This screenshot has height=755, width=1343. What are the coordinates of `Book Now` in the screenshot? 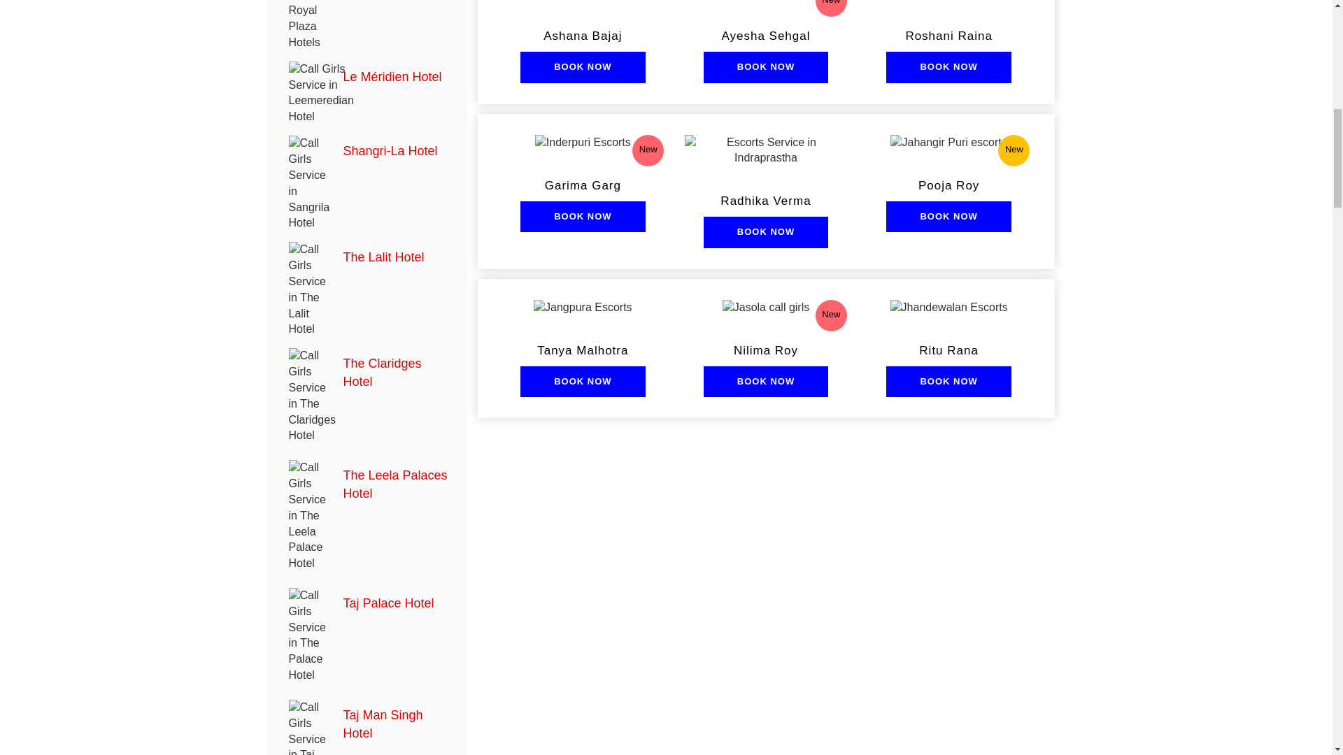 It's located at (766, 382).